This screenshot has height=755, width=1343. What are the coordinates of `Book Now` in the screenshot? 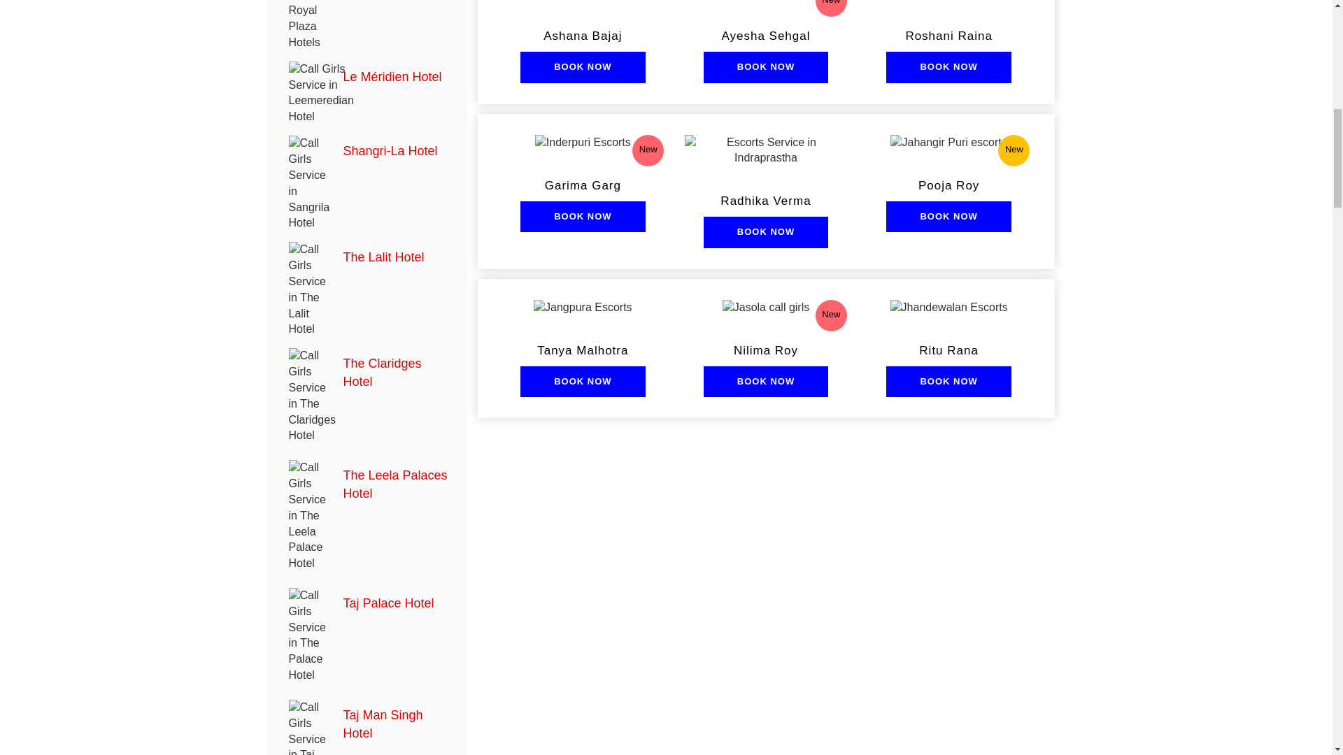 It's located at (766, 382).